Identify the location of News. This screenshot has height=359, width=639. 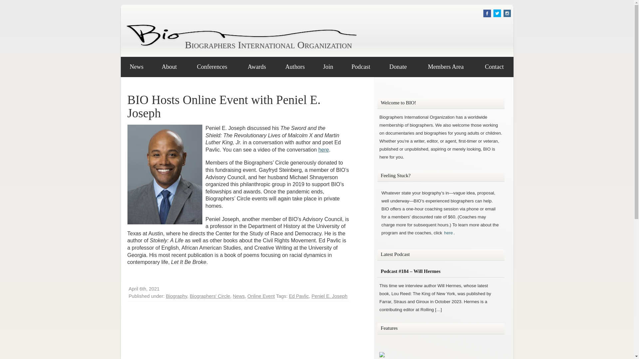
(136, 67).